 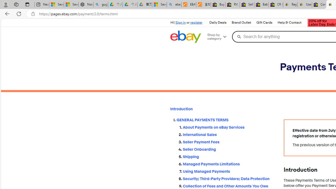 I want to click on RV, Trailer & Camper Steps & Ladders for sale | eBay, so click(x=232, y=5).